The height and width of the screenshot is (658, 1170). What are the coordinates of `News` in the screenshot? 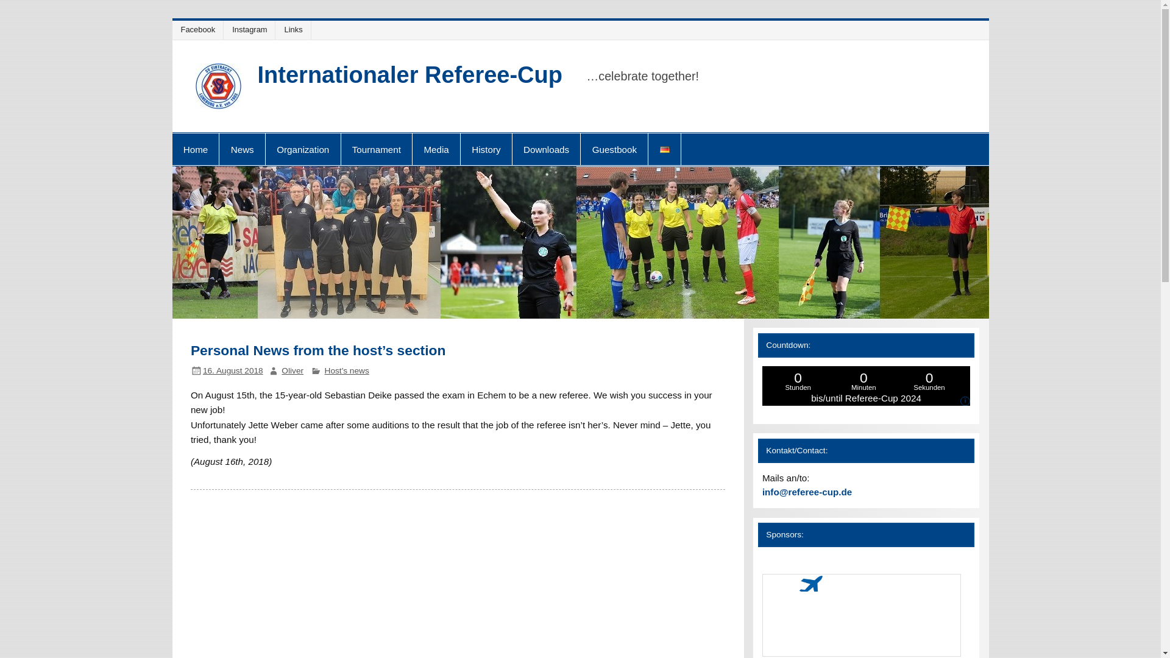 It's located at (241, 149).